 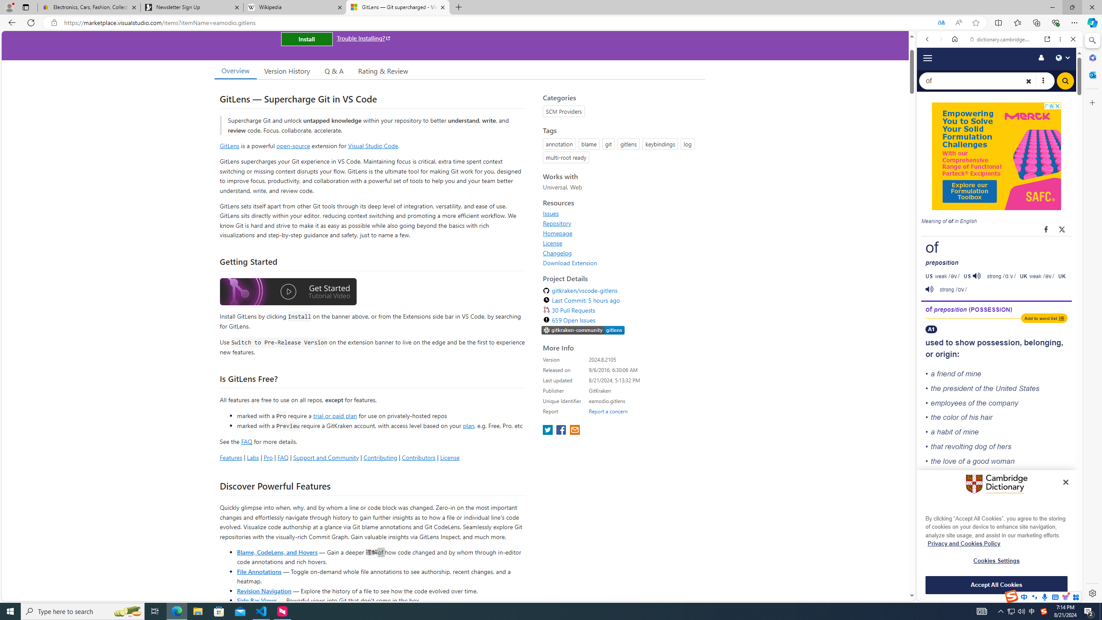 I want to click on This site scope, so click(x=953, y=77).